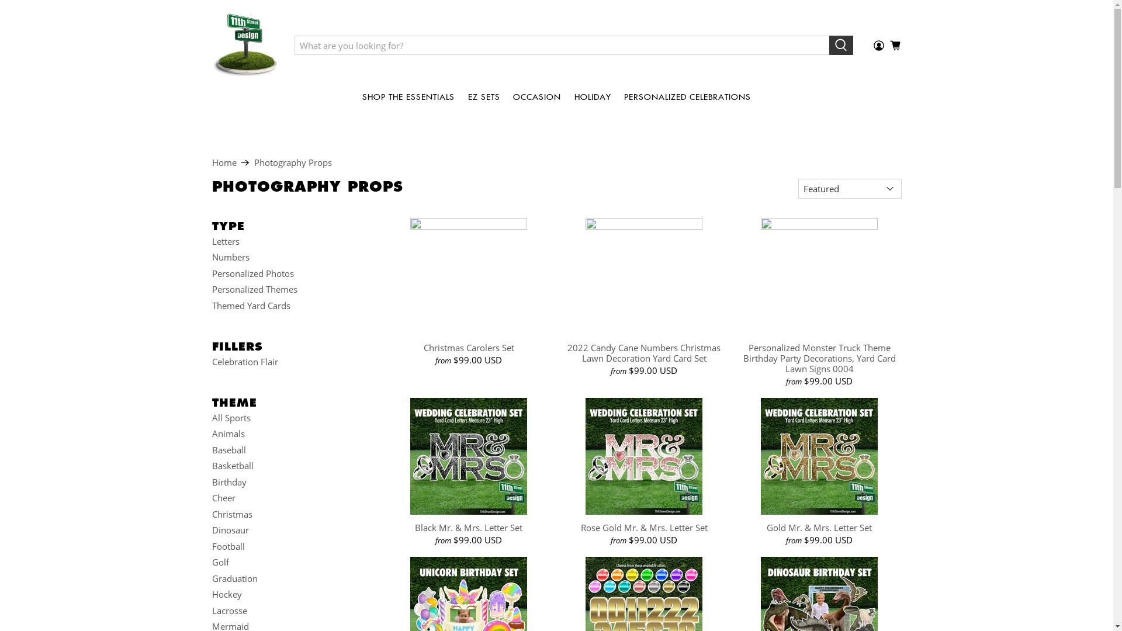  I want to click on EZ SETS, so click(484, 97).